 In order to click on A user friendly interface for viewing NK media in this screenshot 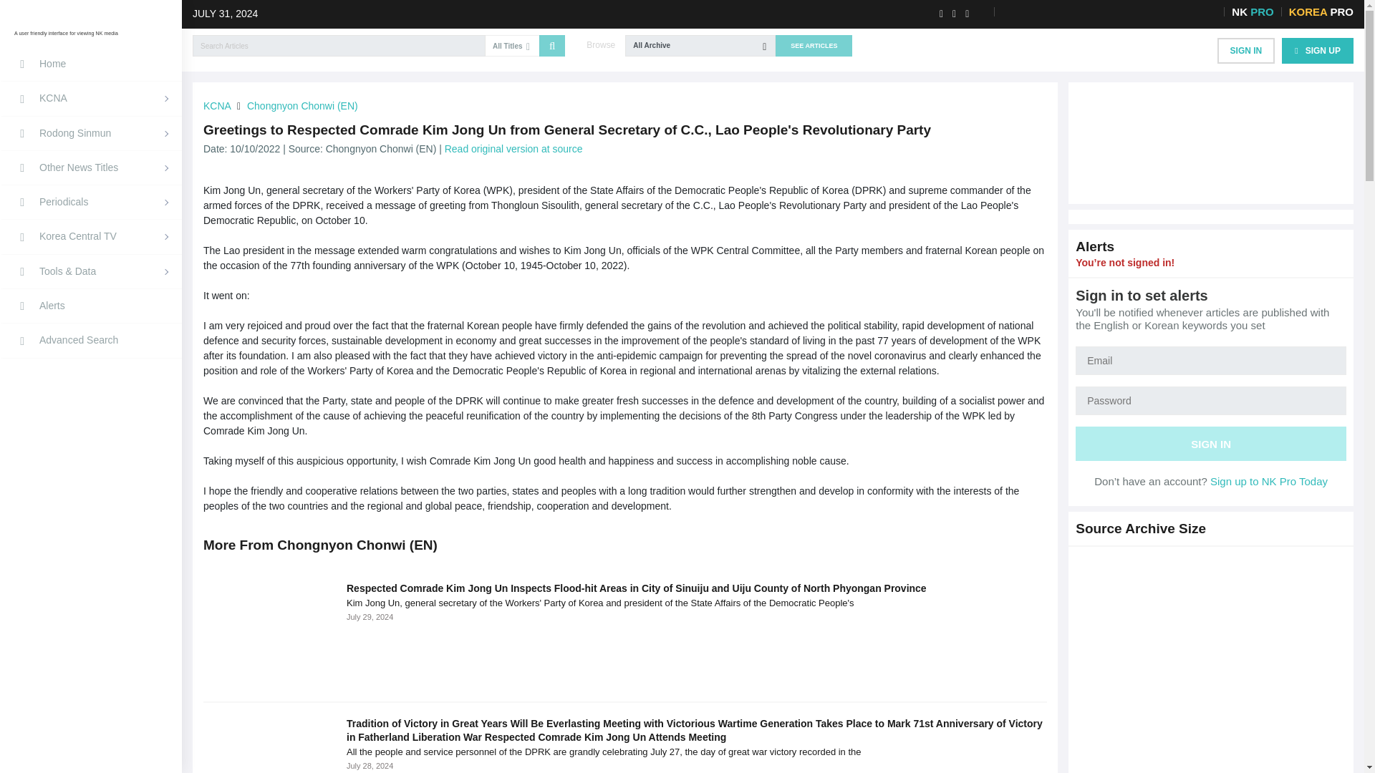, I will do `click(122, 25)`.